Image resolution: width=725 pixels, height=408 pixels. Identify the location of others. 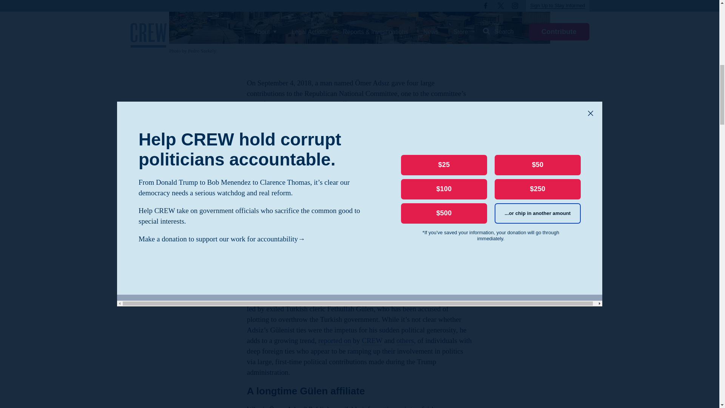
(405, 340).